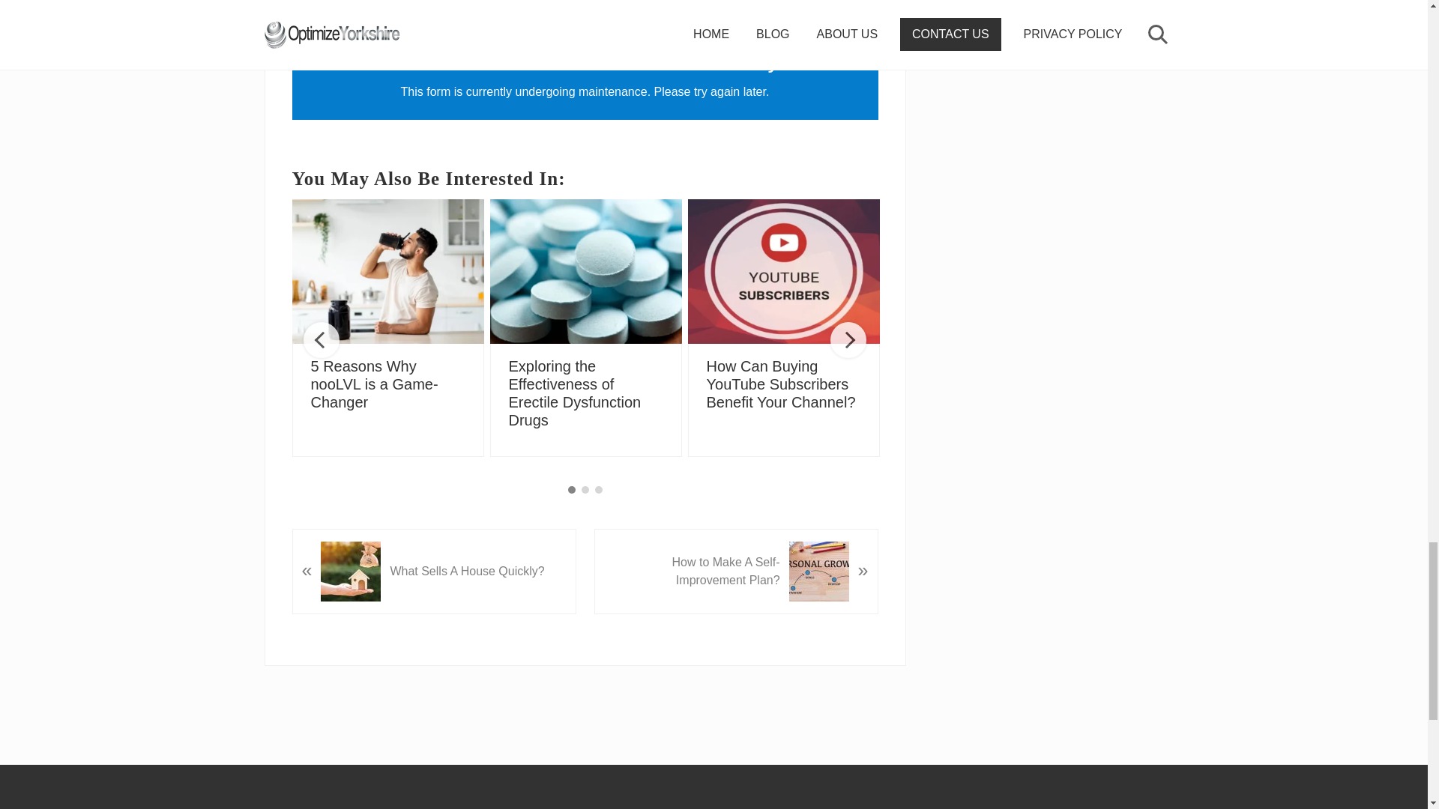  What do you see at coordinates (780, 384) in the screenshot?
I see `How Can Buying YouTube Subscribers Benefit Your Channel?` at bounding box center [780, 384].